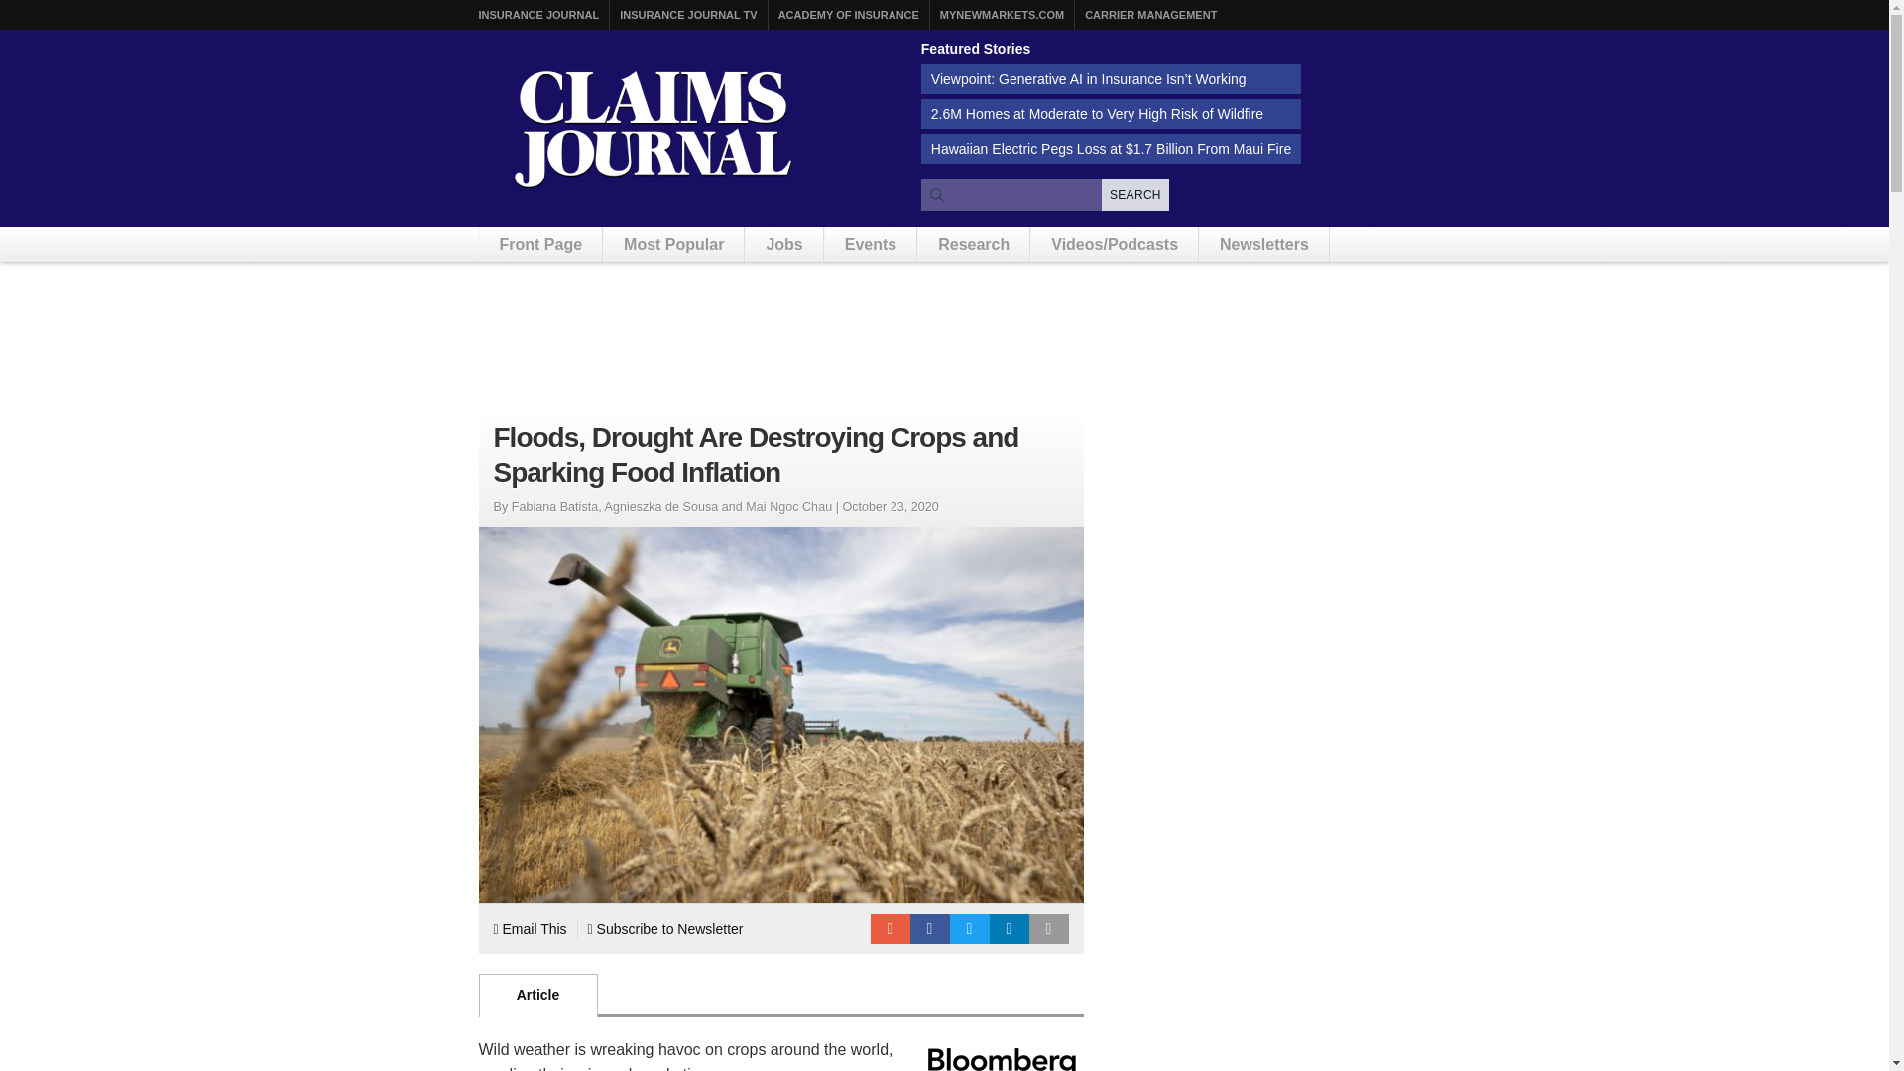 This screenshot has height=1071, width=1904. What do you see at coordinates (1134, 194) in the screenshot?
I see `SEARCH` at bounding box center [1134, 194].